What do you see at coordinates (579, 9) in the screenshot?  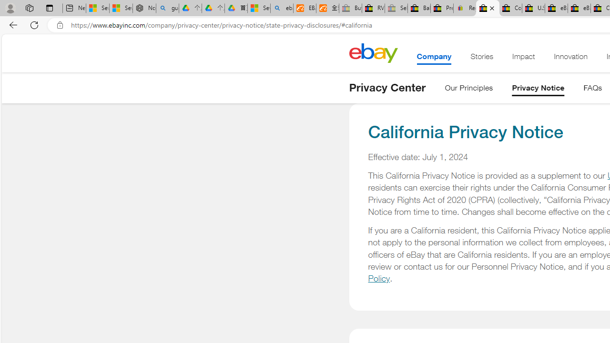 I see `eBay Inc. Reports Third Quarter 2023 Results` at bounding box center [579, 9].